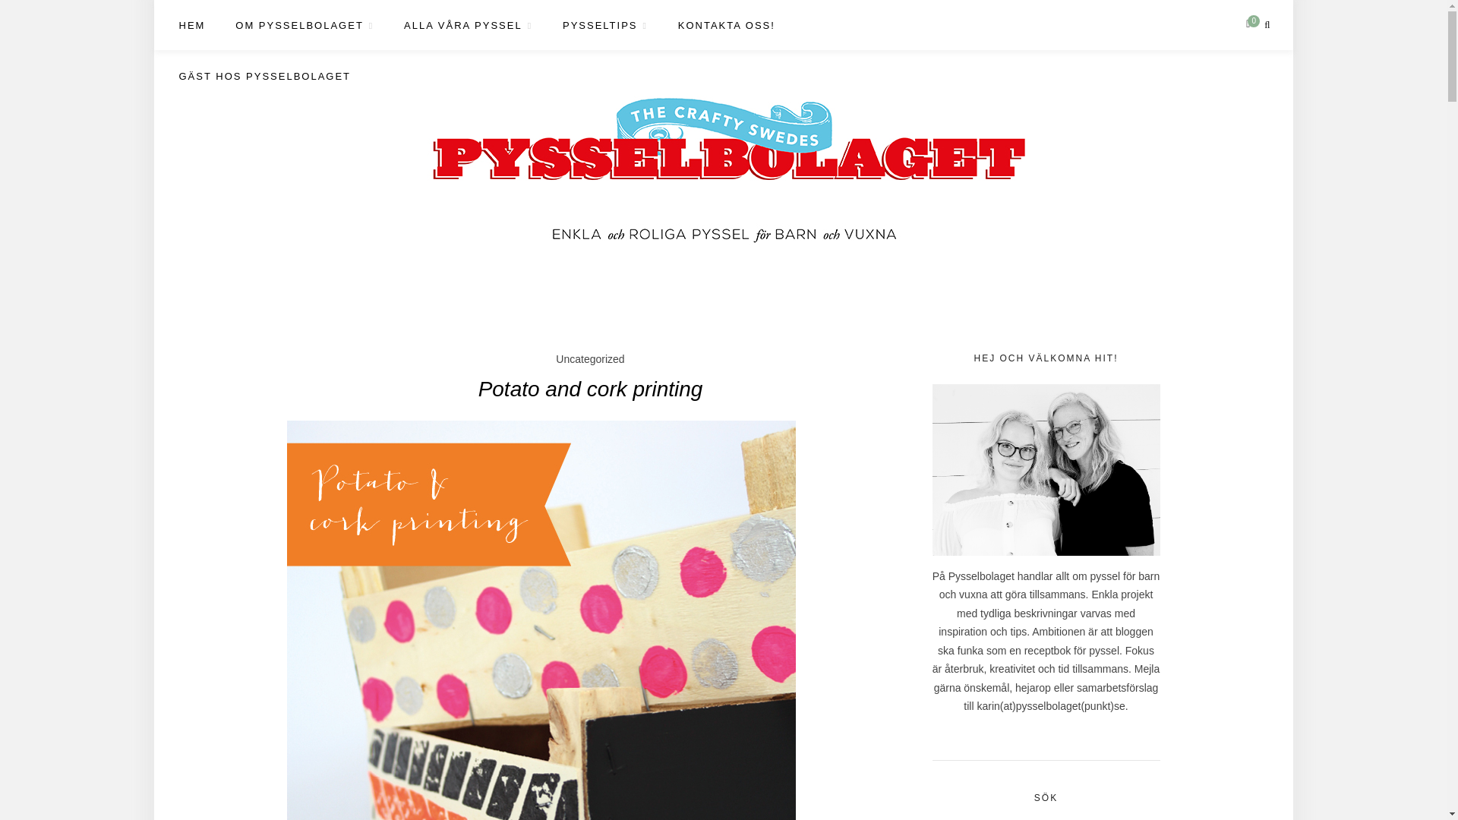 The width and height of the screenshot is (1458, 820). What do you see at coordinates (604, 26) in the screenshot?
I see `PYSSELTIPS` at bounding box center [604, 26].